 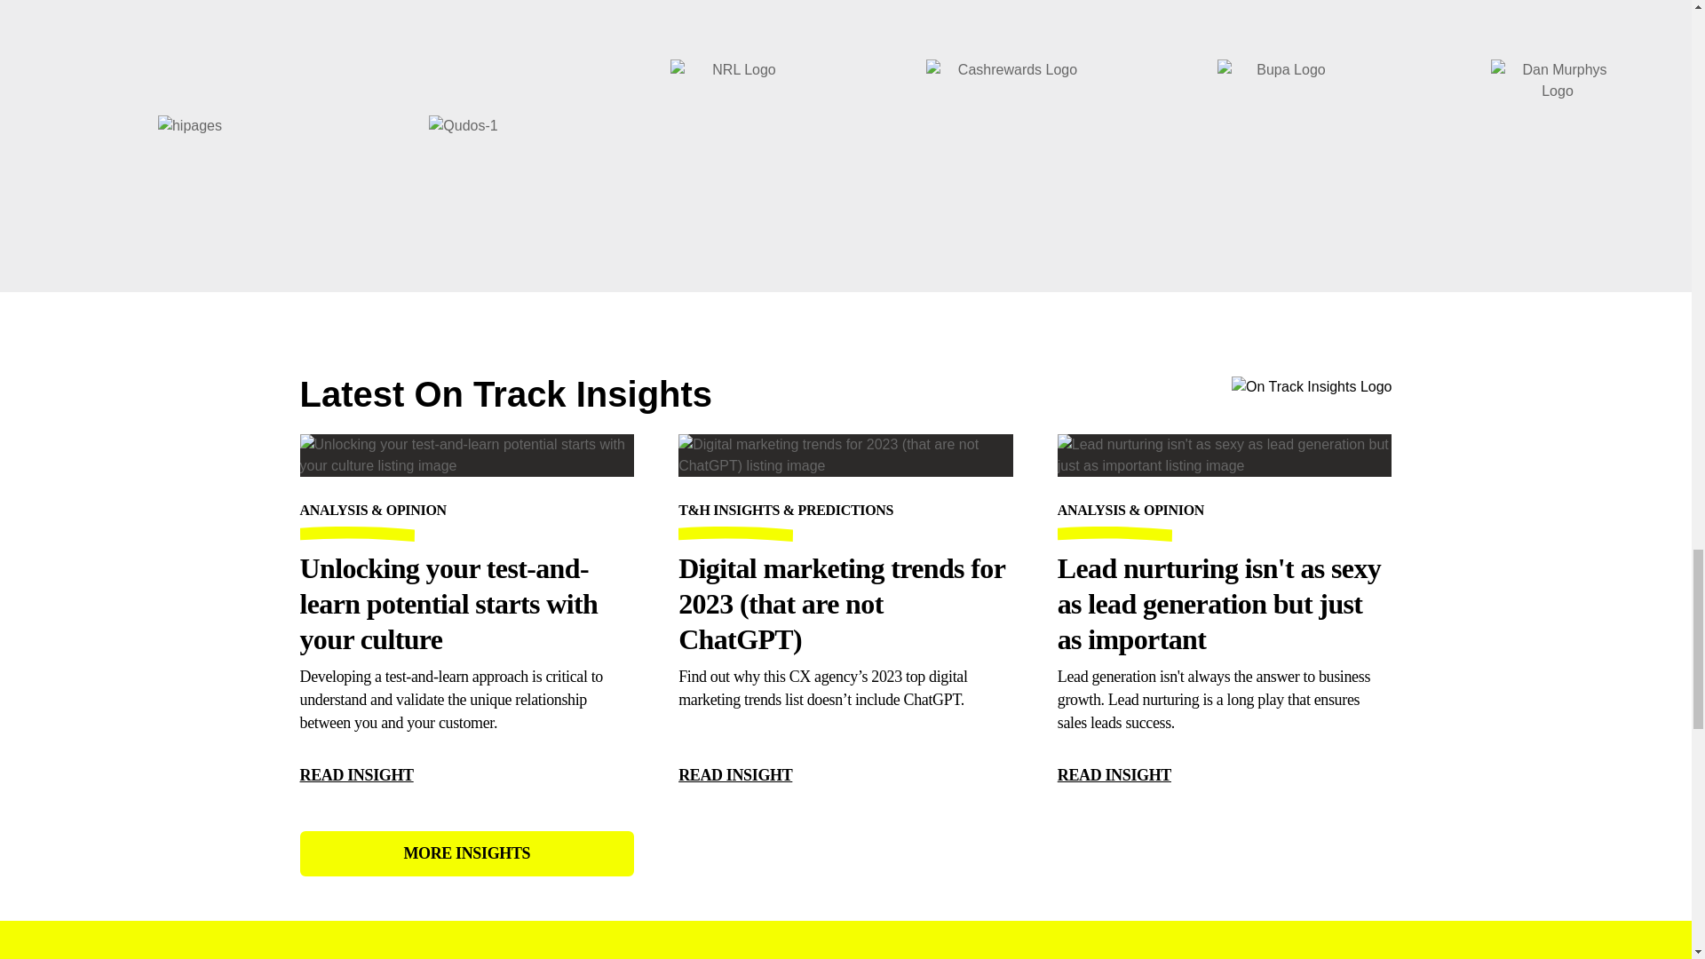 I want to click on READ INSIGHT, so click(x=1114, y=774).